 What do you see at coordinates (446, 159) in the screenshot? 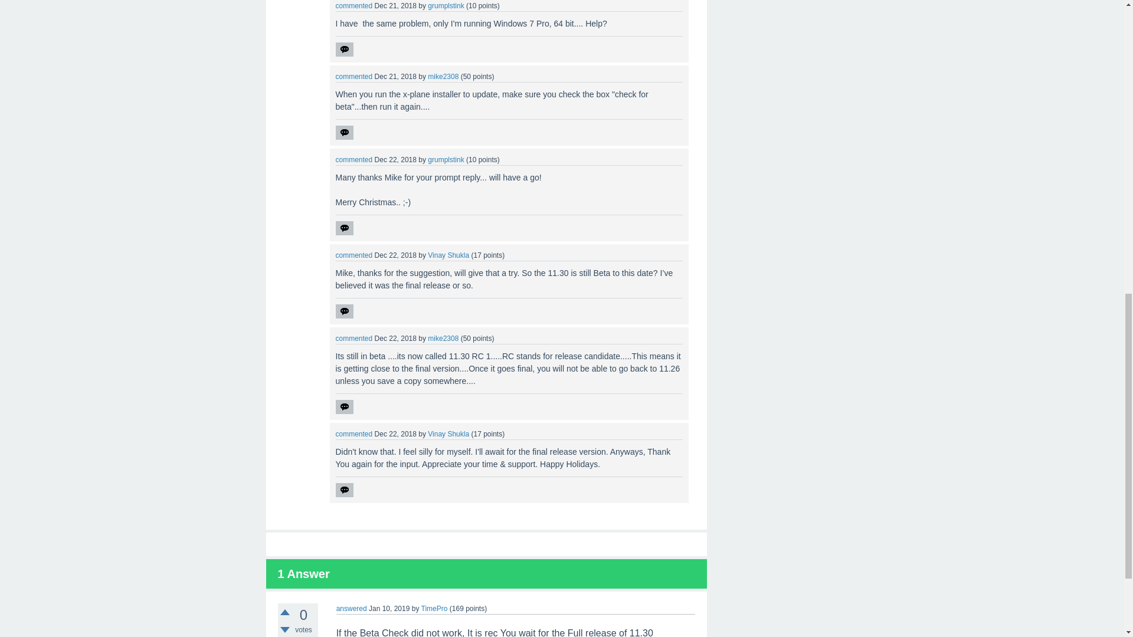
I see `grumplstink` at bounding box center [446, 159].